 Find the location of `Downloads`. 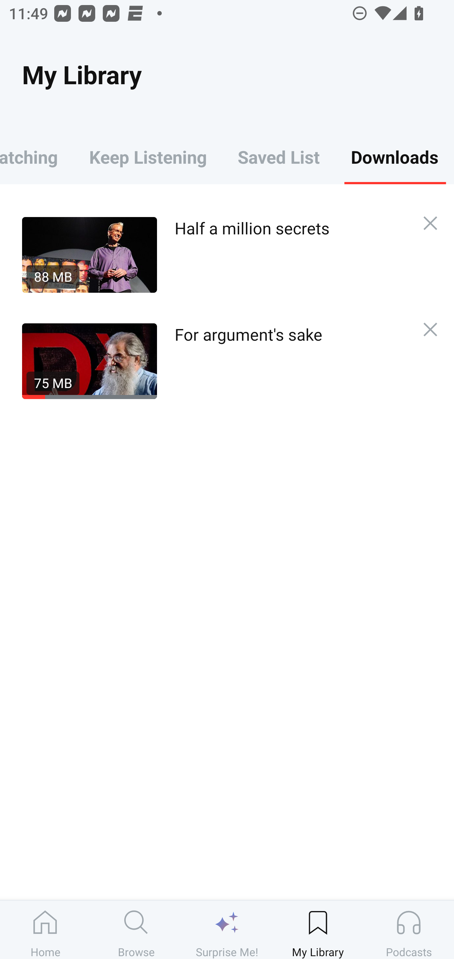

Downloads is located at coordinates (395, 156).